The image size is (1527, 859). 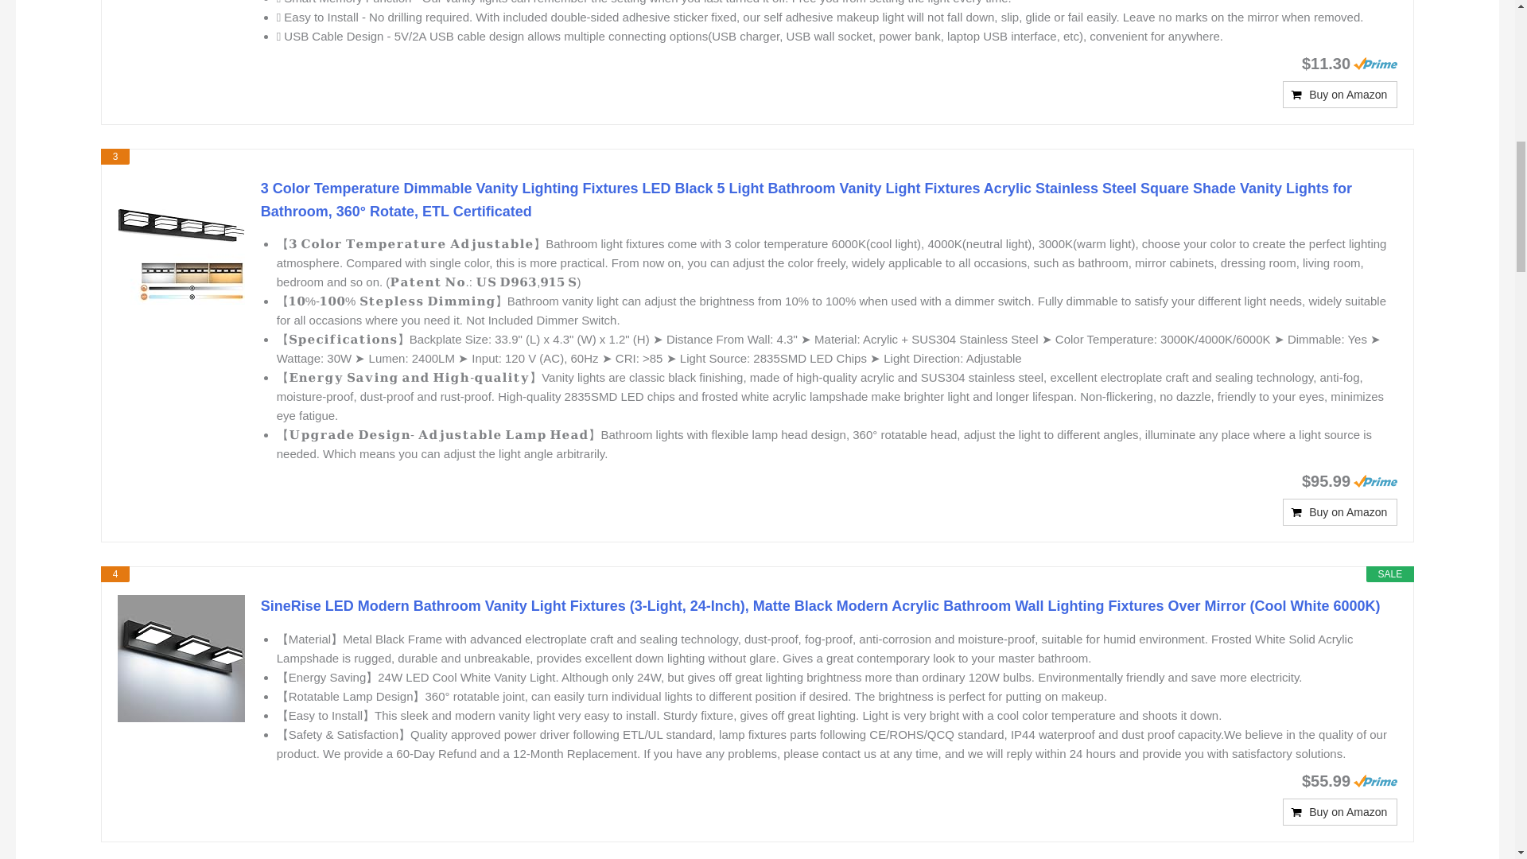 I want to click on Amazon Prime, so click(x=1374, y=64).